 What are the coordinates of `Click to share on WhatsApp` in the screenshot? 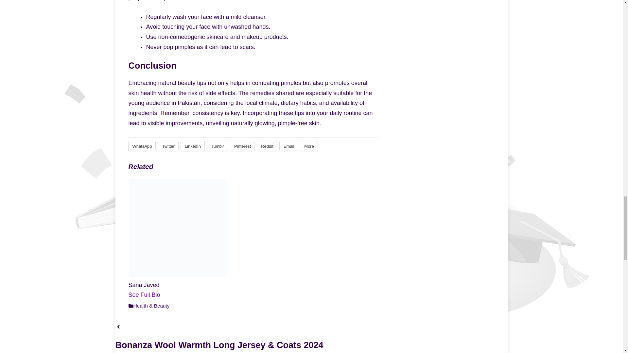 It's located at (141, 146).